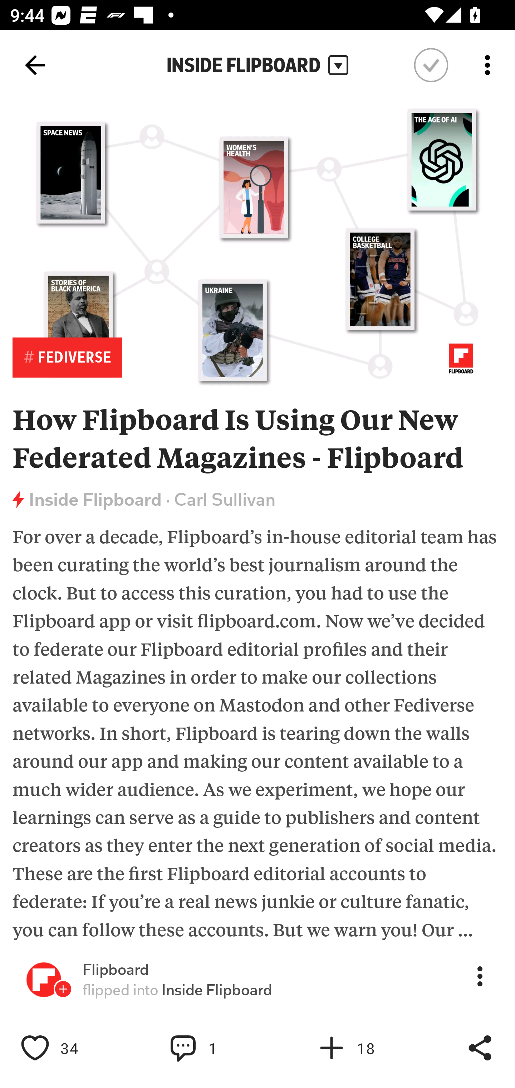 The width and height of the screenshot is (515, 1088). I want to click on Flipboard, so click(116, 970).